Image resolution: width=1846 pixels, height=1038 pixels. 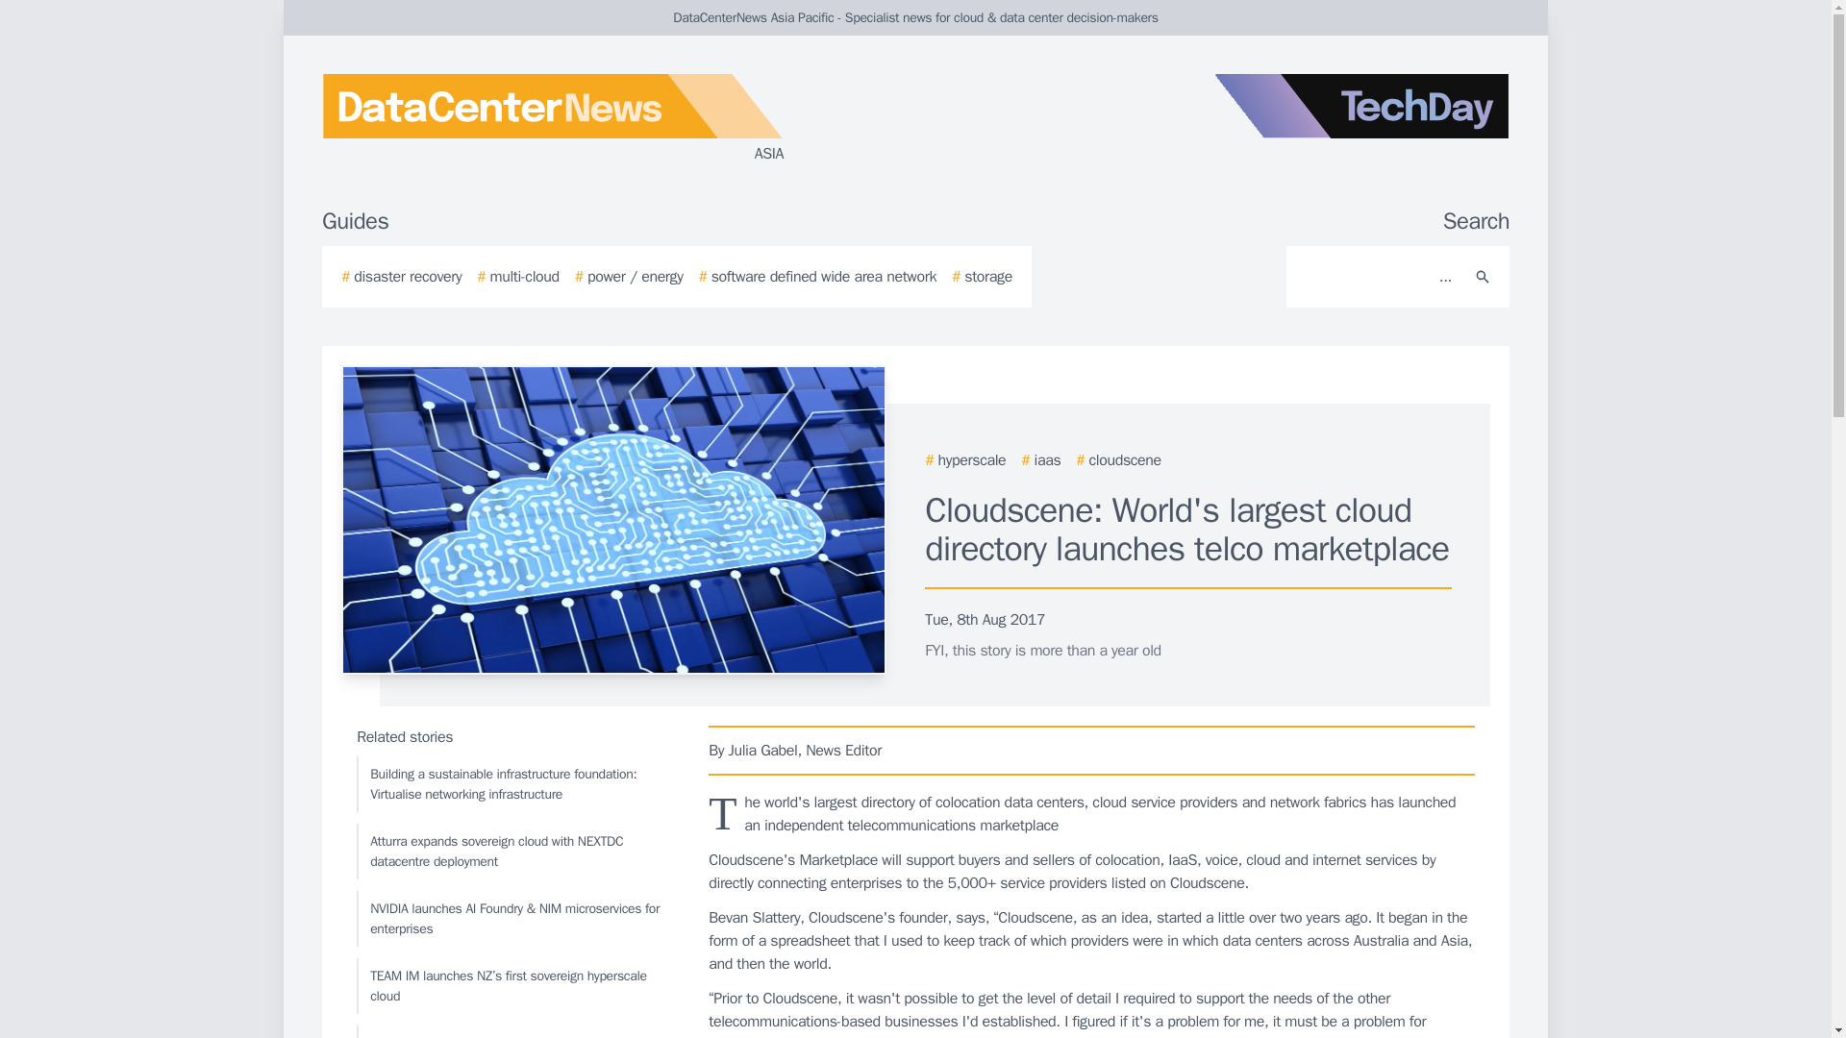 I want to click on By Julia Gabel, News Editor, so click(x=1092, y=750).